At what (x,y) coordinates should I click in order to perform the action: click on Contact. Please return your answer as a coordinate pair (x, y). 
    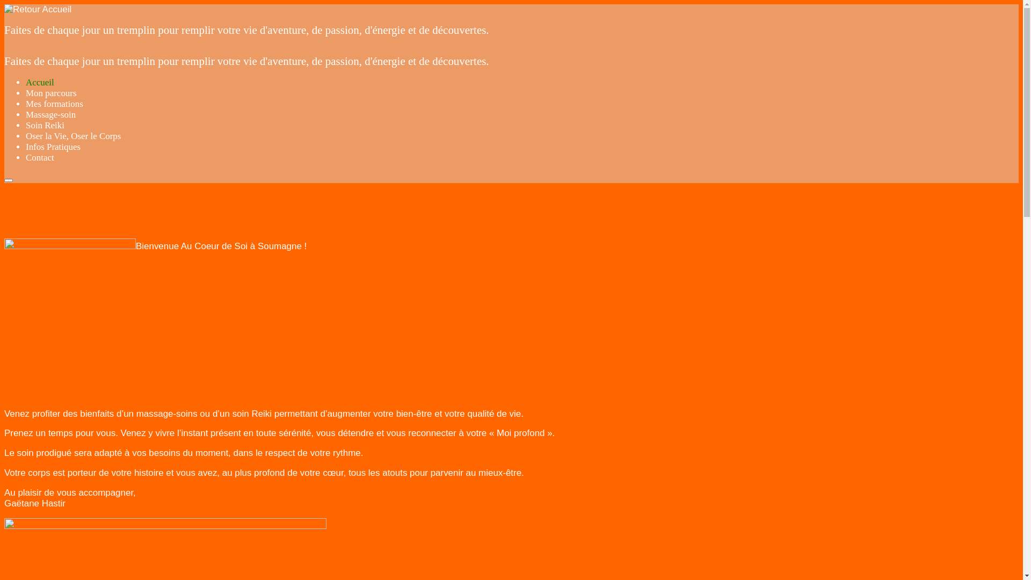
    Looking at the image, I should click on (40, 158).